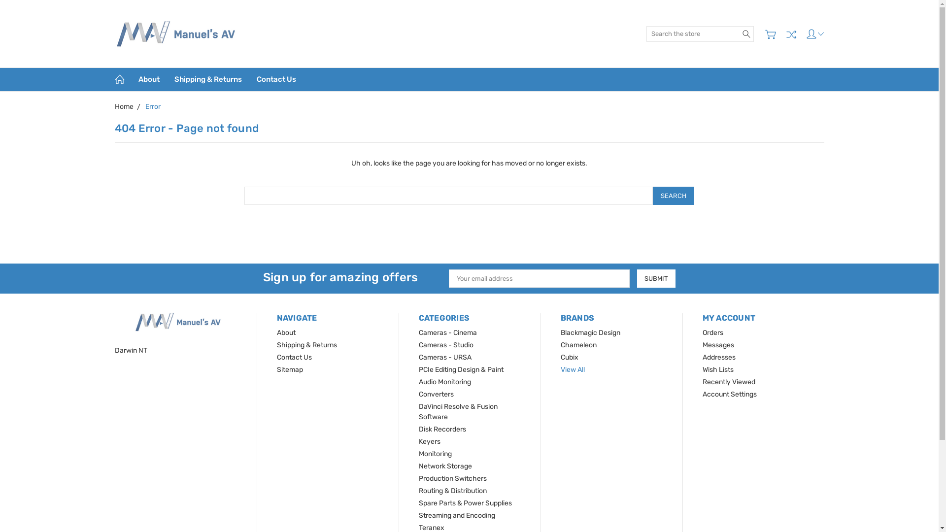 The image size is (946, 532). What do you see at coordinates (149, 80) in the screenshot?
I see `About` at bounding box center [149, 80].